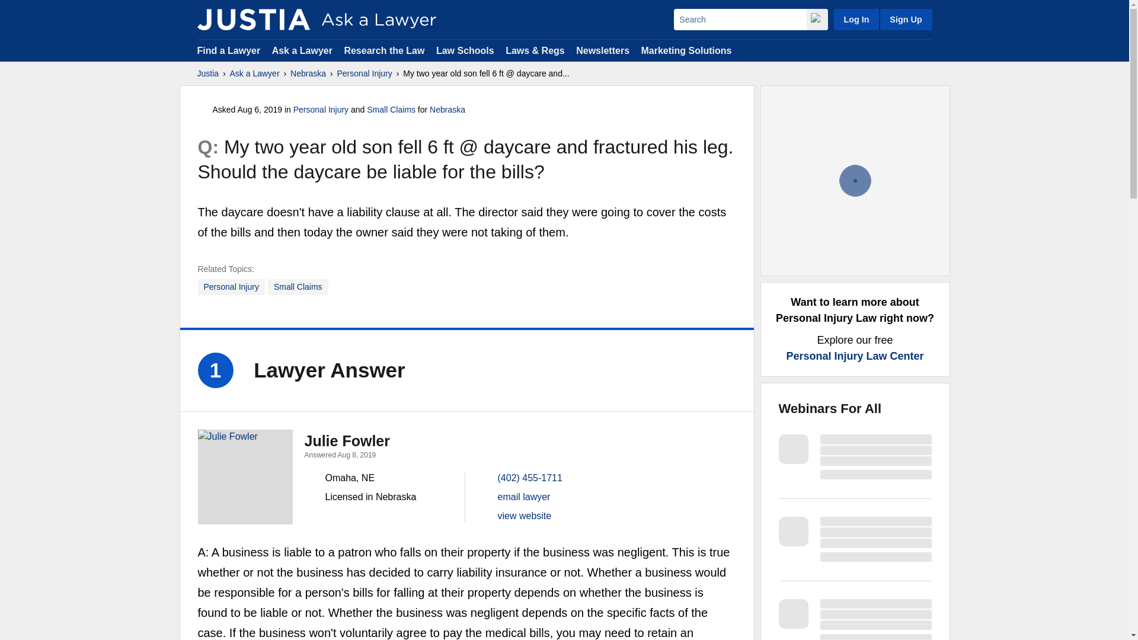  I want to click on Nebraska, so click(447, 110).